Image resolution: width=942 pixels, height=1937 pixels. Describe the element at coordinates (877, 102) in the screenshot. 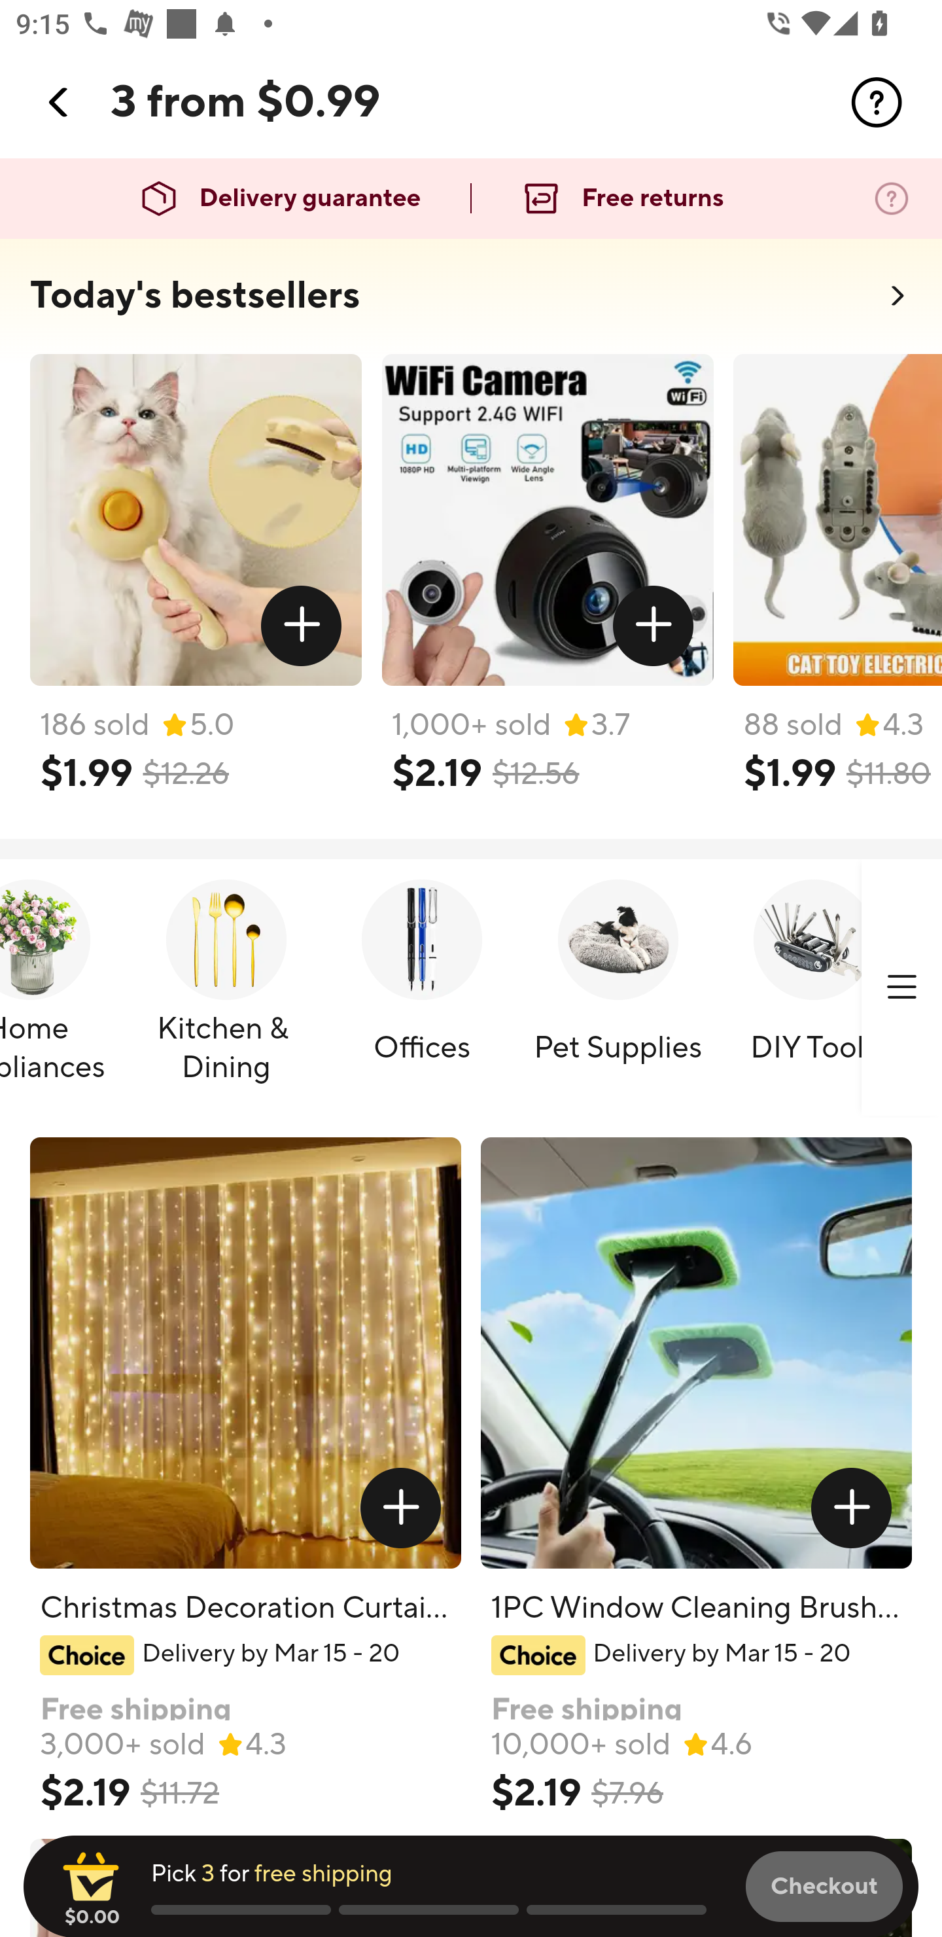

I see `` at that location.